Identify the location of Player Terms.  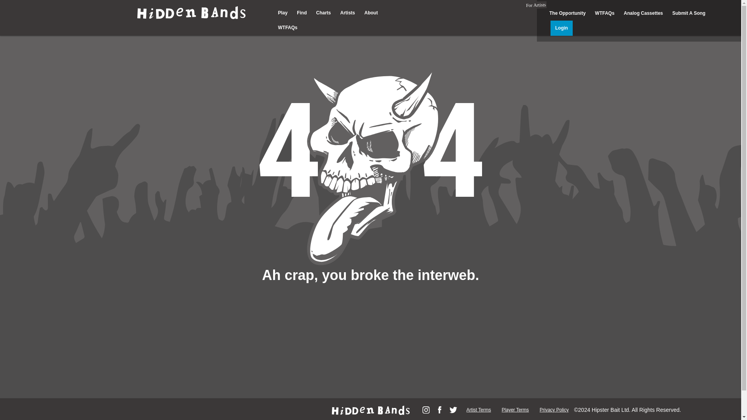
(515, 410).